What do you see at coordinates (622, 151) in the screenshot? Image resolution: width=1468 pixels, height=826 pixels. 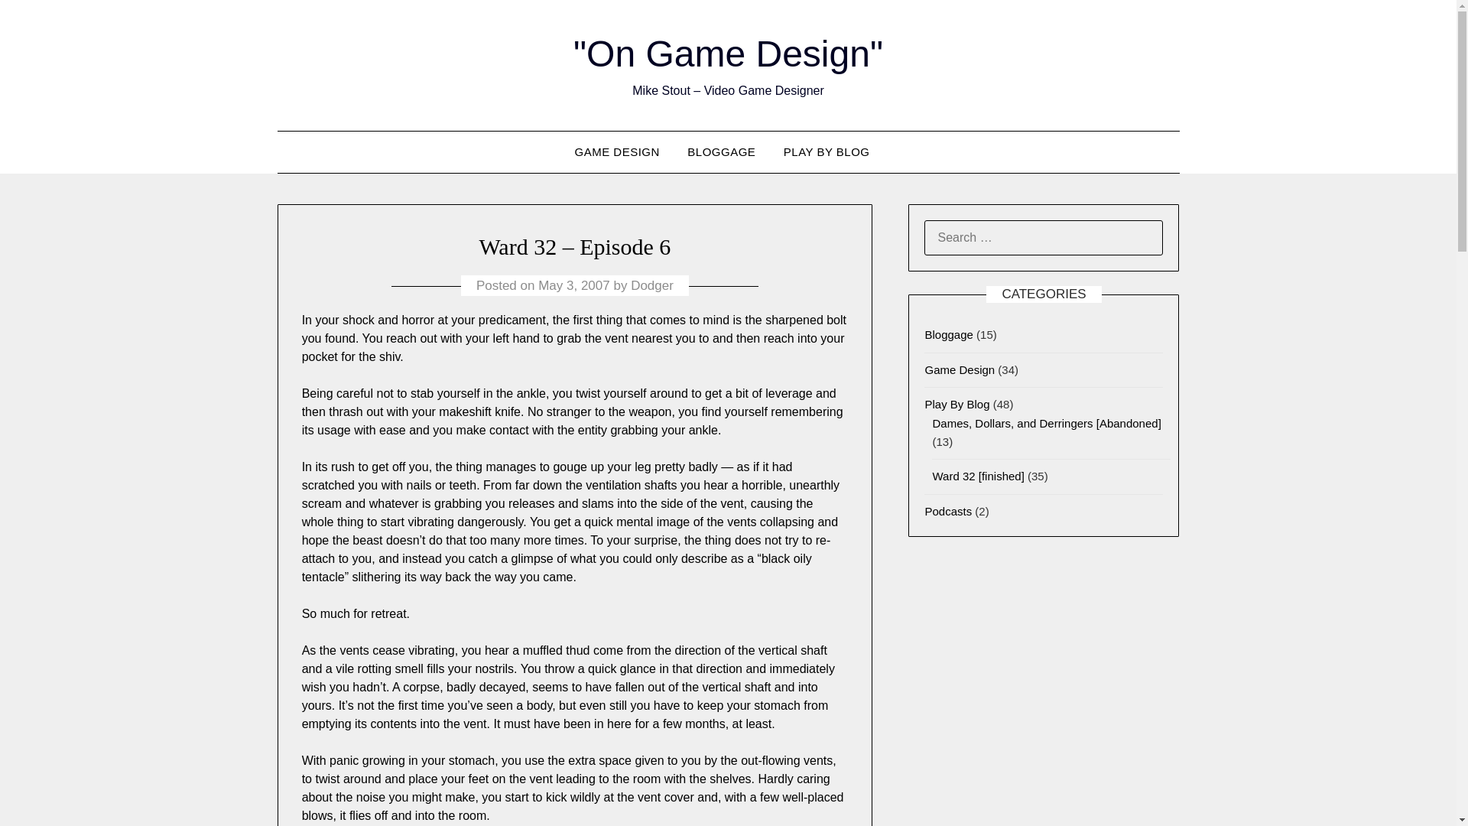 I see `GAME DESIGN` at bounding box center [622, 151].